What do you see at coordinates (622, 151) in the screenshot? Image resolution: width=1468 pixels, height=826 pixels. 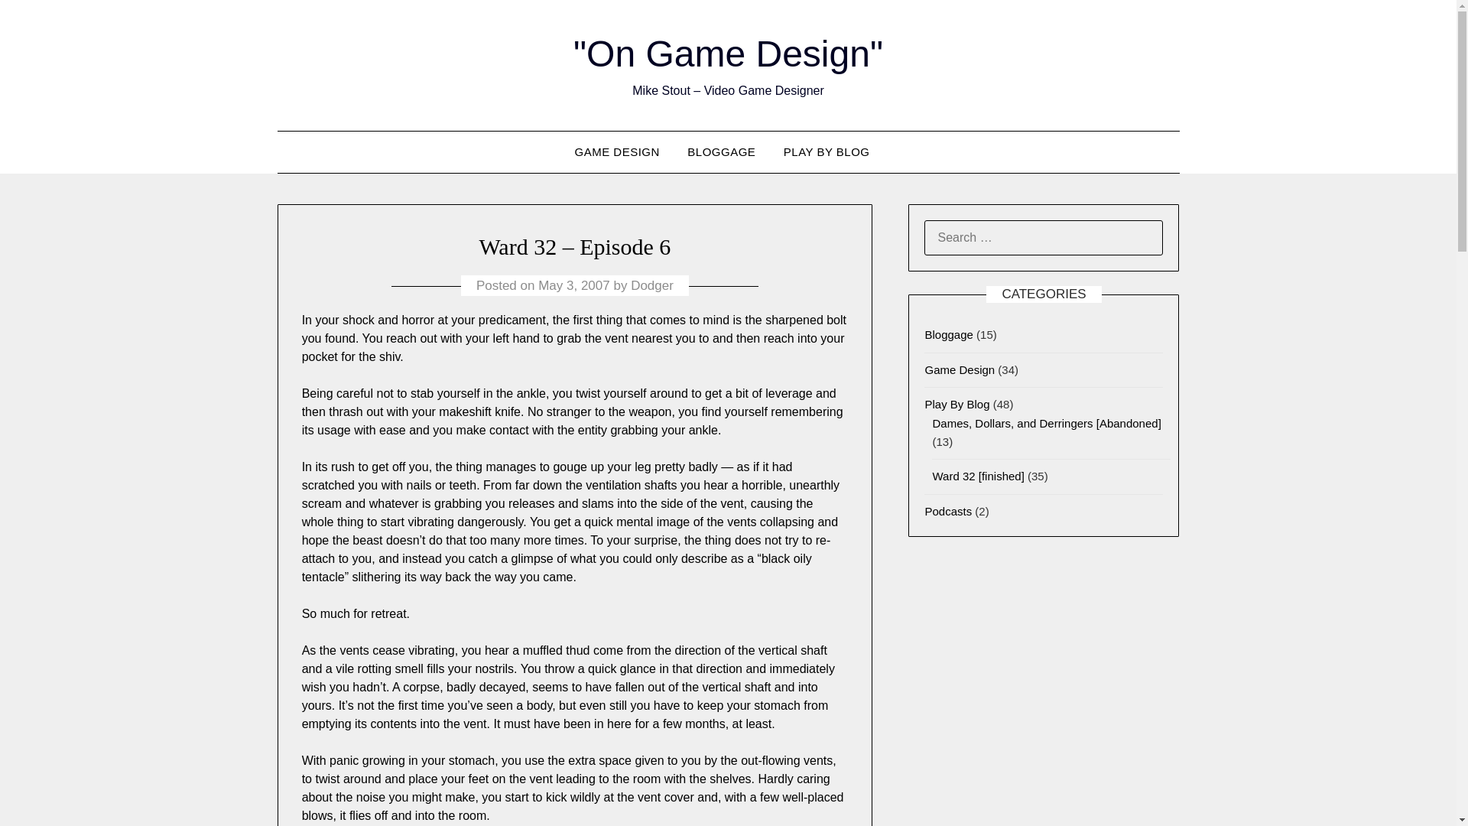 I see `GAME DESIGN` at bounding box center [622, 151].